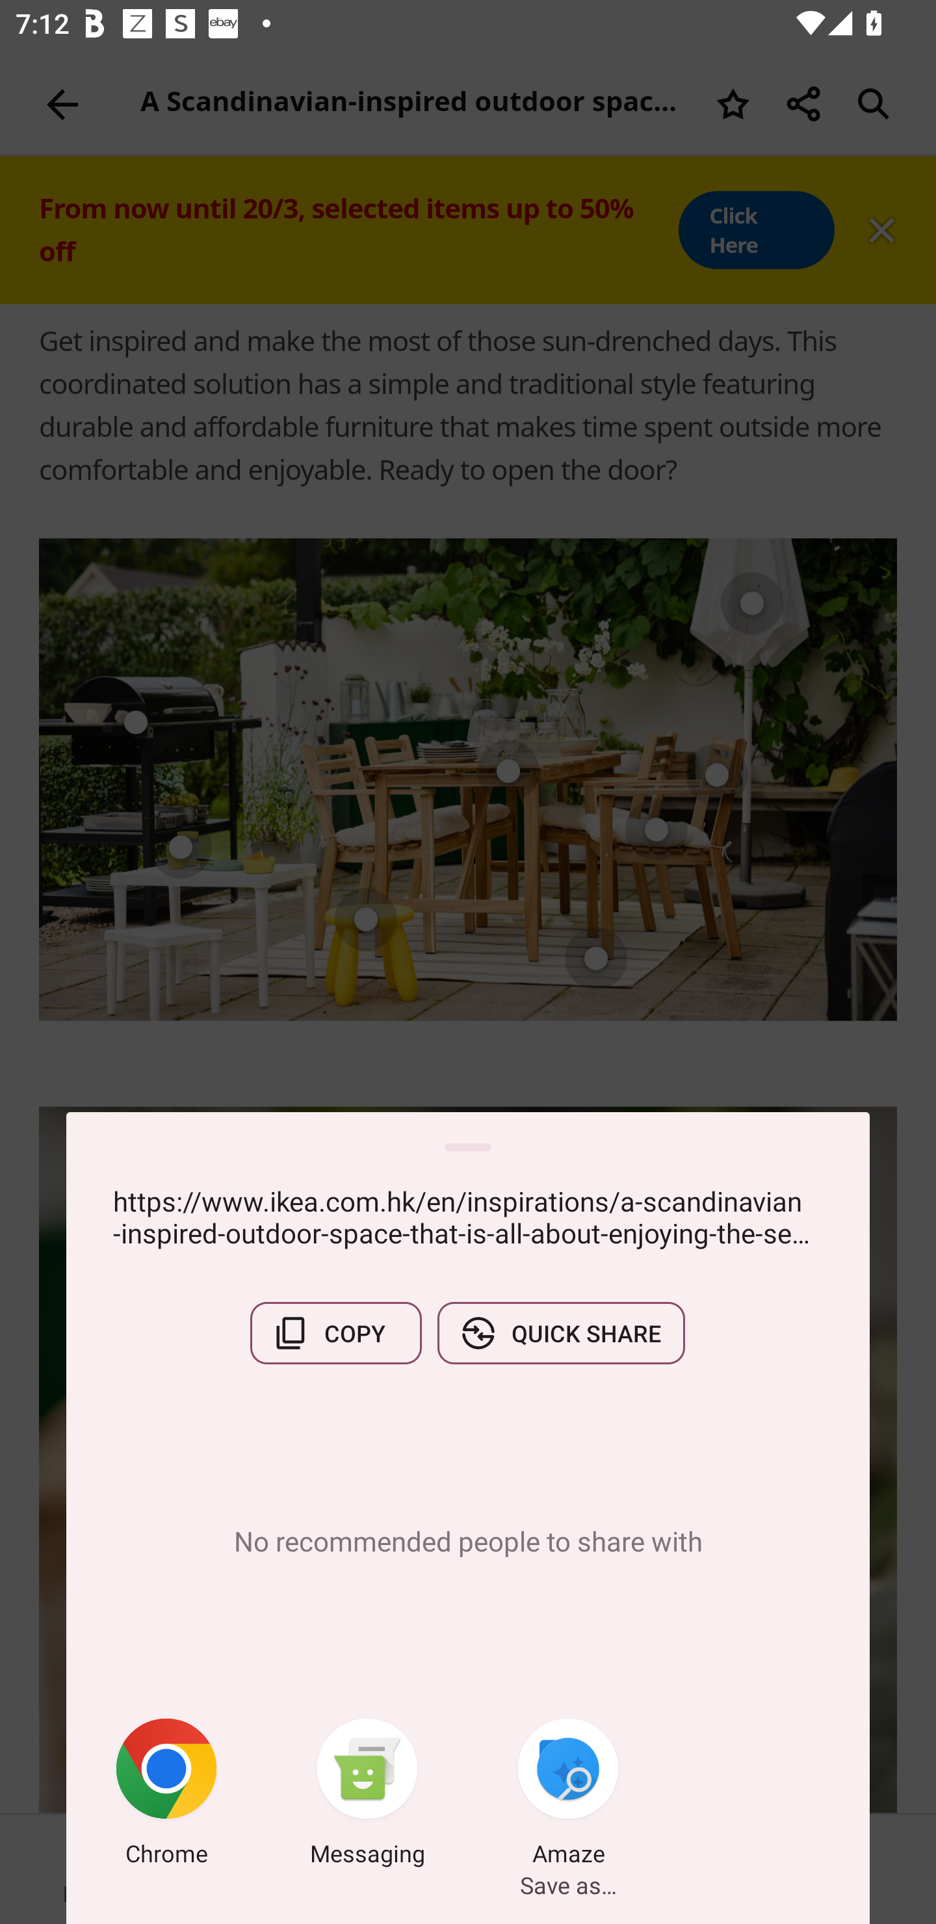  What do you see at coordinates (367, 1796) in the screenshot?
I see `Messaging` at bounding box center [367, 1796].